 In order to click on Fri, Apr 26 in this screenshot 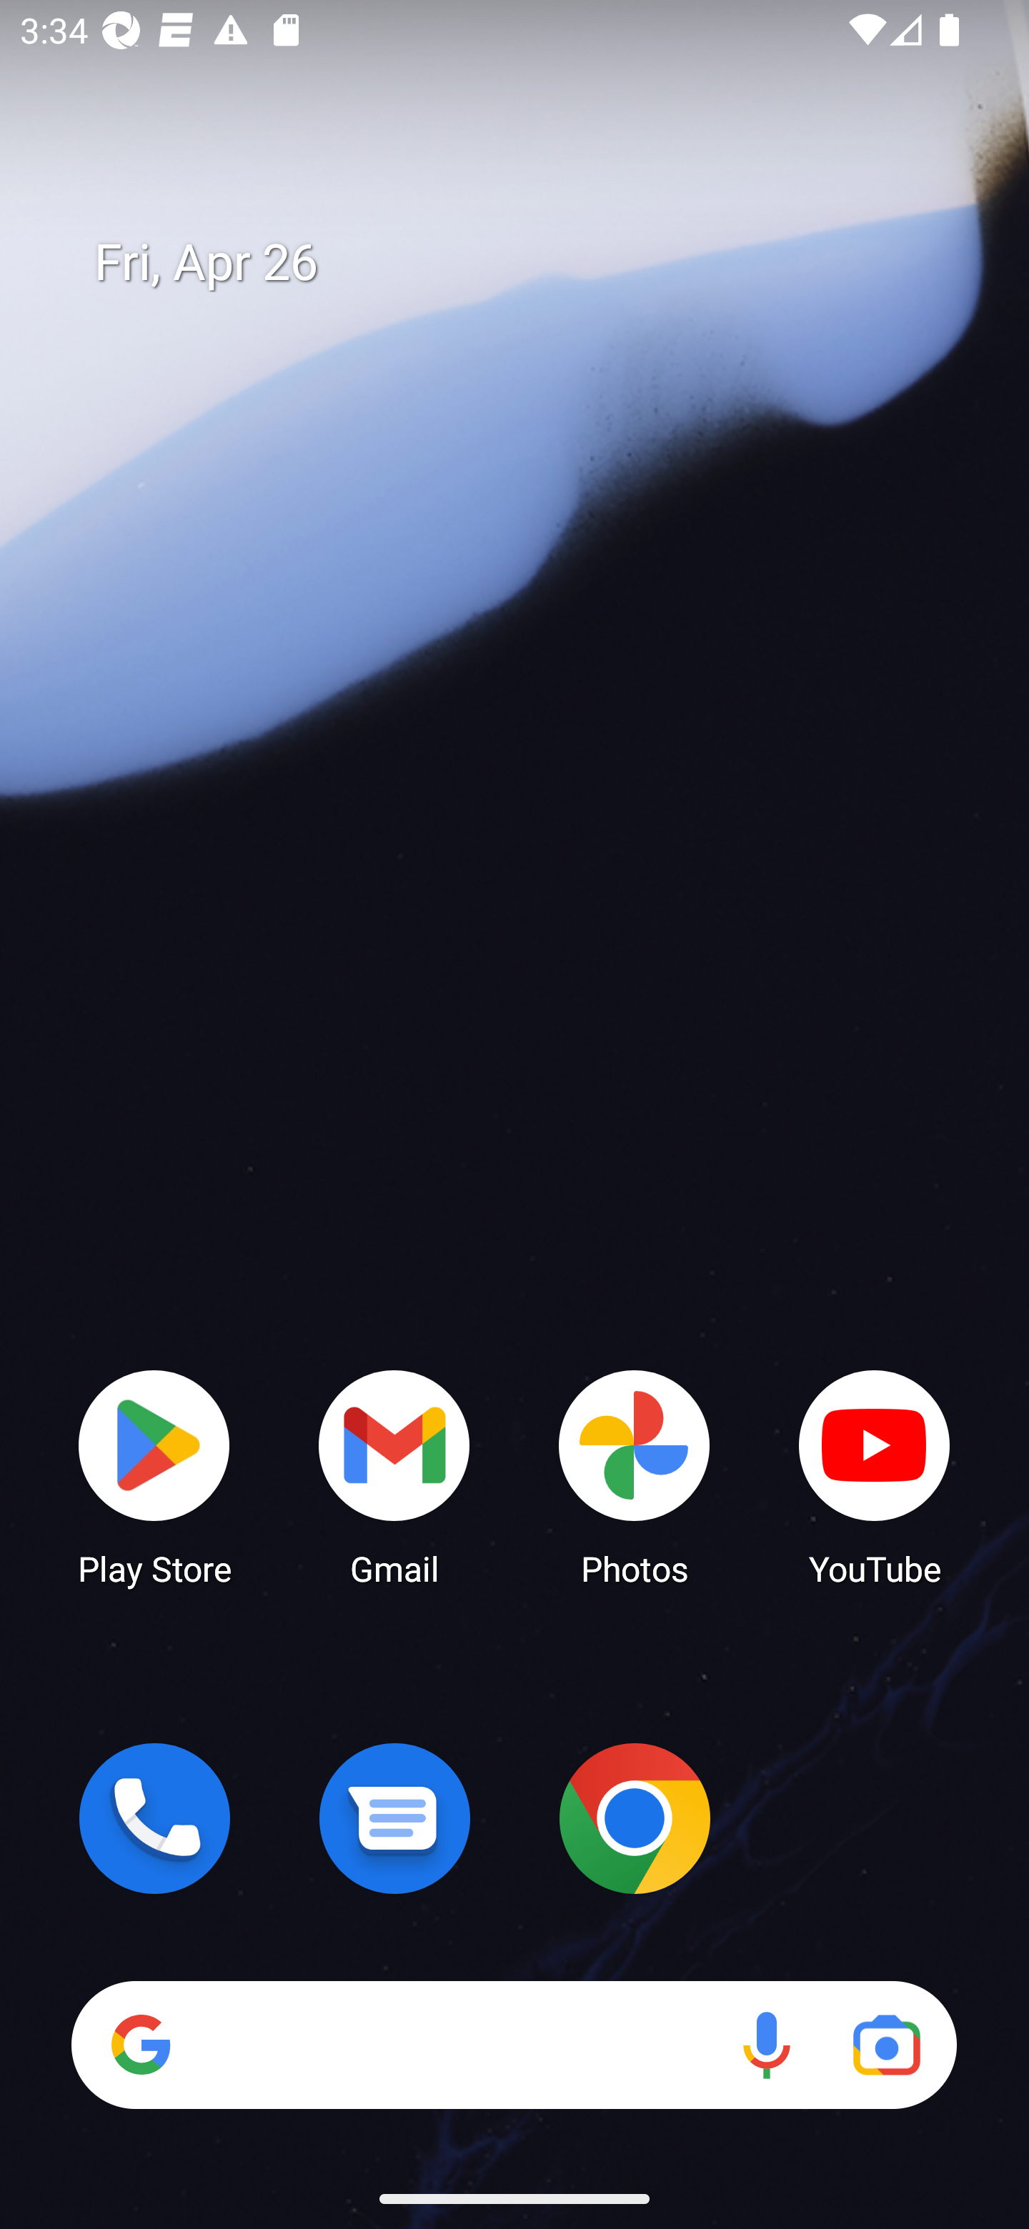, I will do `click(535, 263)`.